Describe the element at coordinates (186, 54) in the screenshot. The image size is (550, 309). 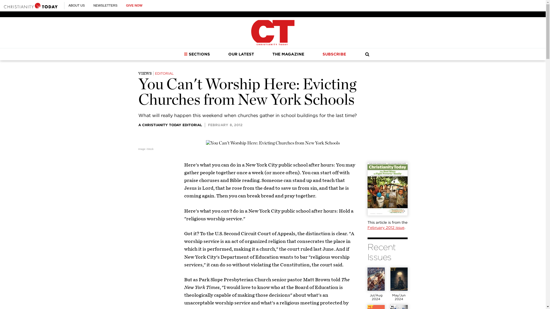
I see `Sections Dropdown` at that location.